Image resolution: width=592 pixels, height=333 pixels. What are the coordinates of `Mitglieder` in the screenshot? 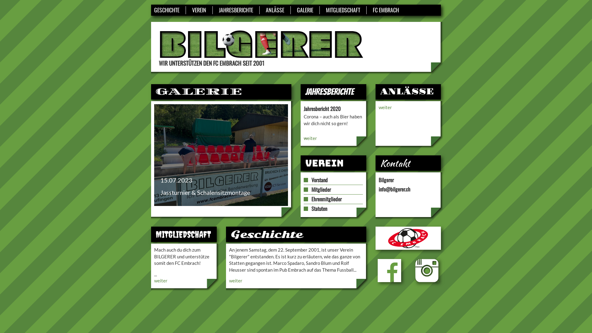 It's located at (321, 189).